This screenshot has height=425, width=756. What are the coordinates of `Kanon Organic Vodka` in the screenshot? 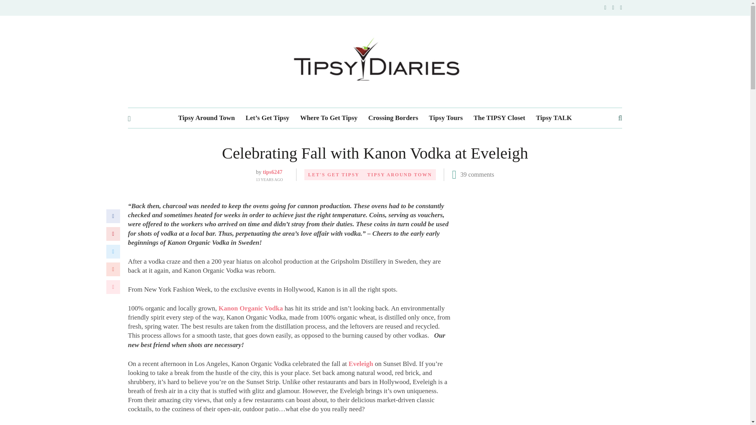 It's located at (250, 308).